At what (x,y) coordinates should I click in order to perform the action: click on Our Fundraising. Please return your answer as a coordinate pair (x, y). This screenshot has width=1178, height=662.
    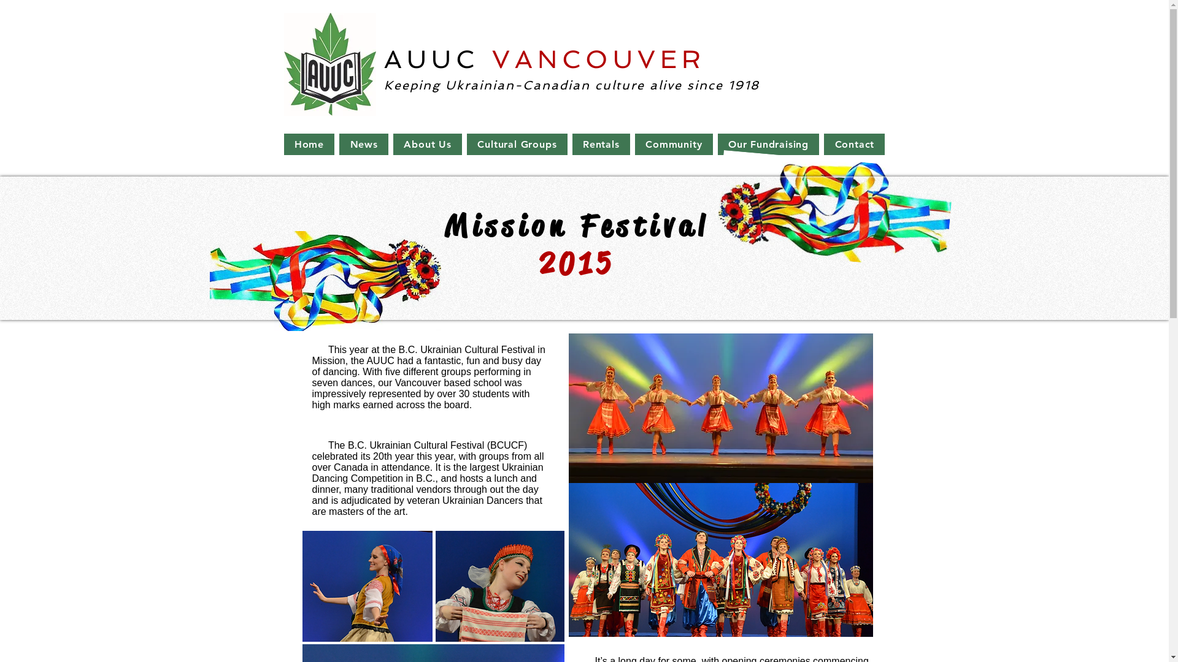
    Looking at the image, I should click on (769, 145).